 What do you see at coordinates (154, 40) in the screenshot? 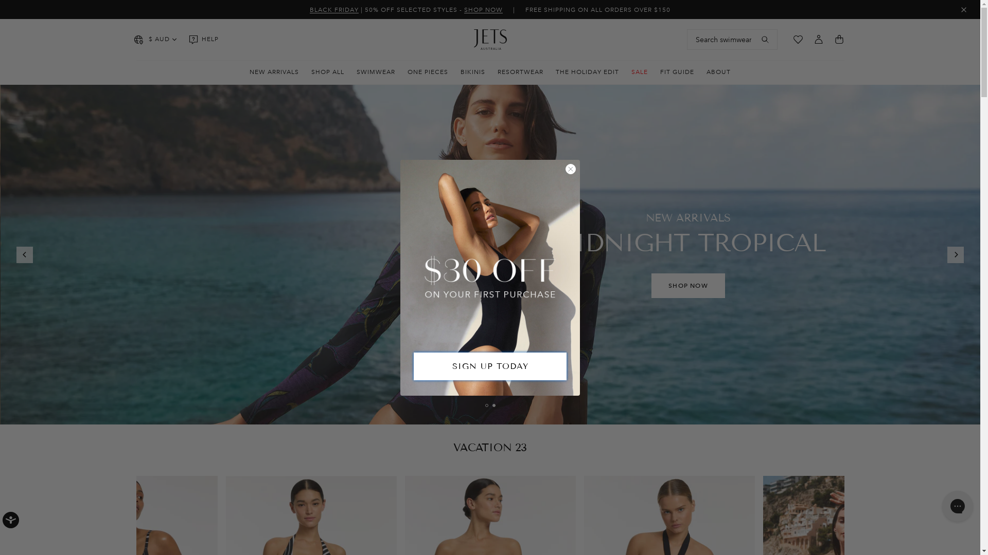
I see `$ AUD` at bounding box center [154, 40].